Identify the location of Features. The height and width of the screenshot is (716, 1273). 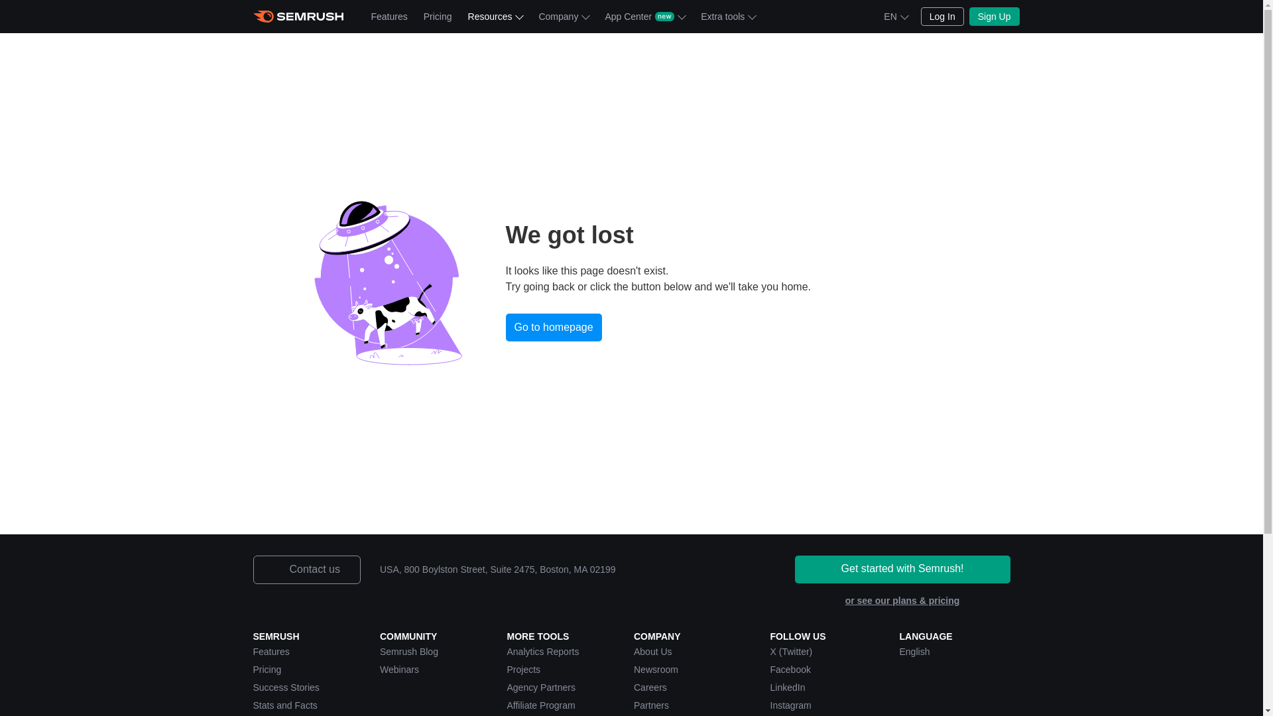
(389, 16).